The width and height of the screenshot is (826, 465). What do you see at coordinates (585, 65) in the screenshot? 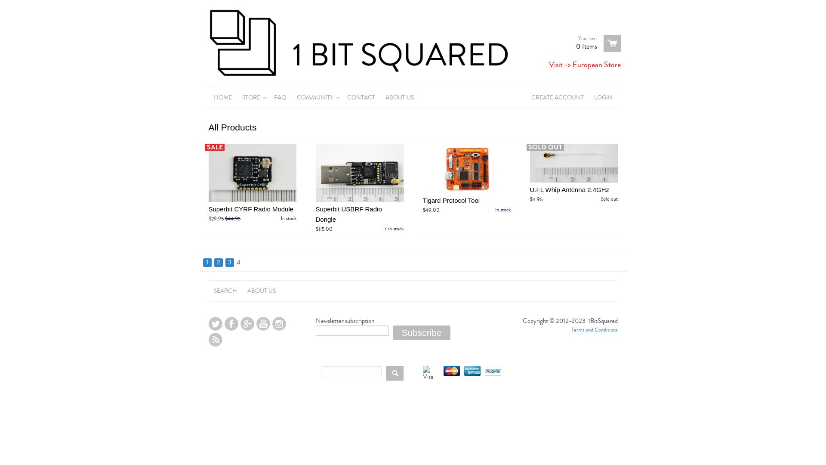
I see `Visit -> European Store` at bounding box center [585, 65].